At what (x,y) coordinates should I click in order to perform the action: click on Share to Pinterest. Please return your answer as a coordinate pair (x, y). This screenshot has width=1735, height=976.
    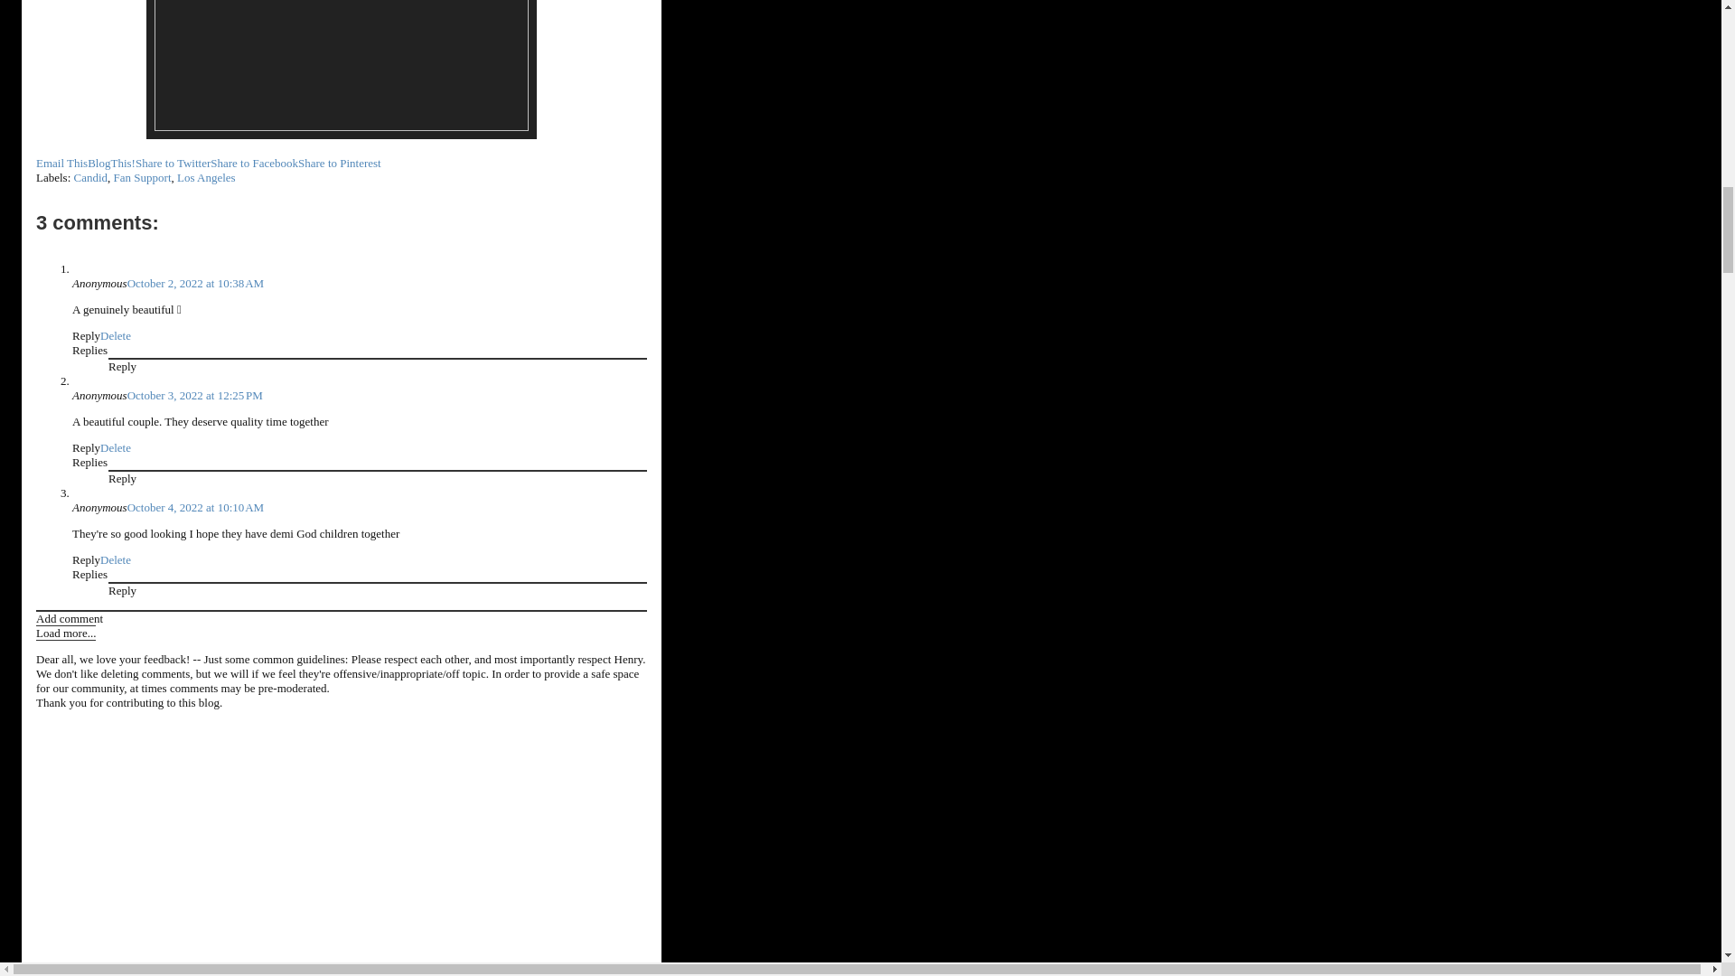
    Looking at the image, I should click on (340, 163).